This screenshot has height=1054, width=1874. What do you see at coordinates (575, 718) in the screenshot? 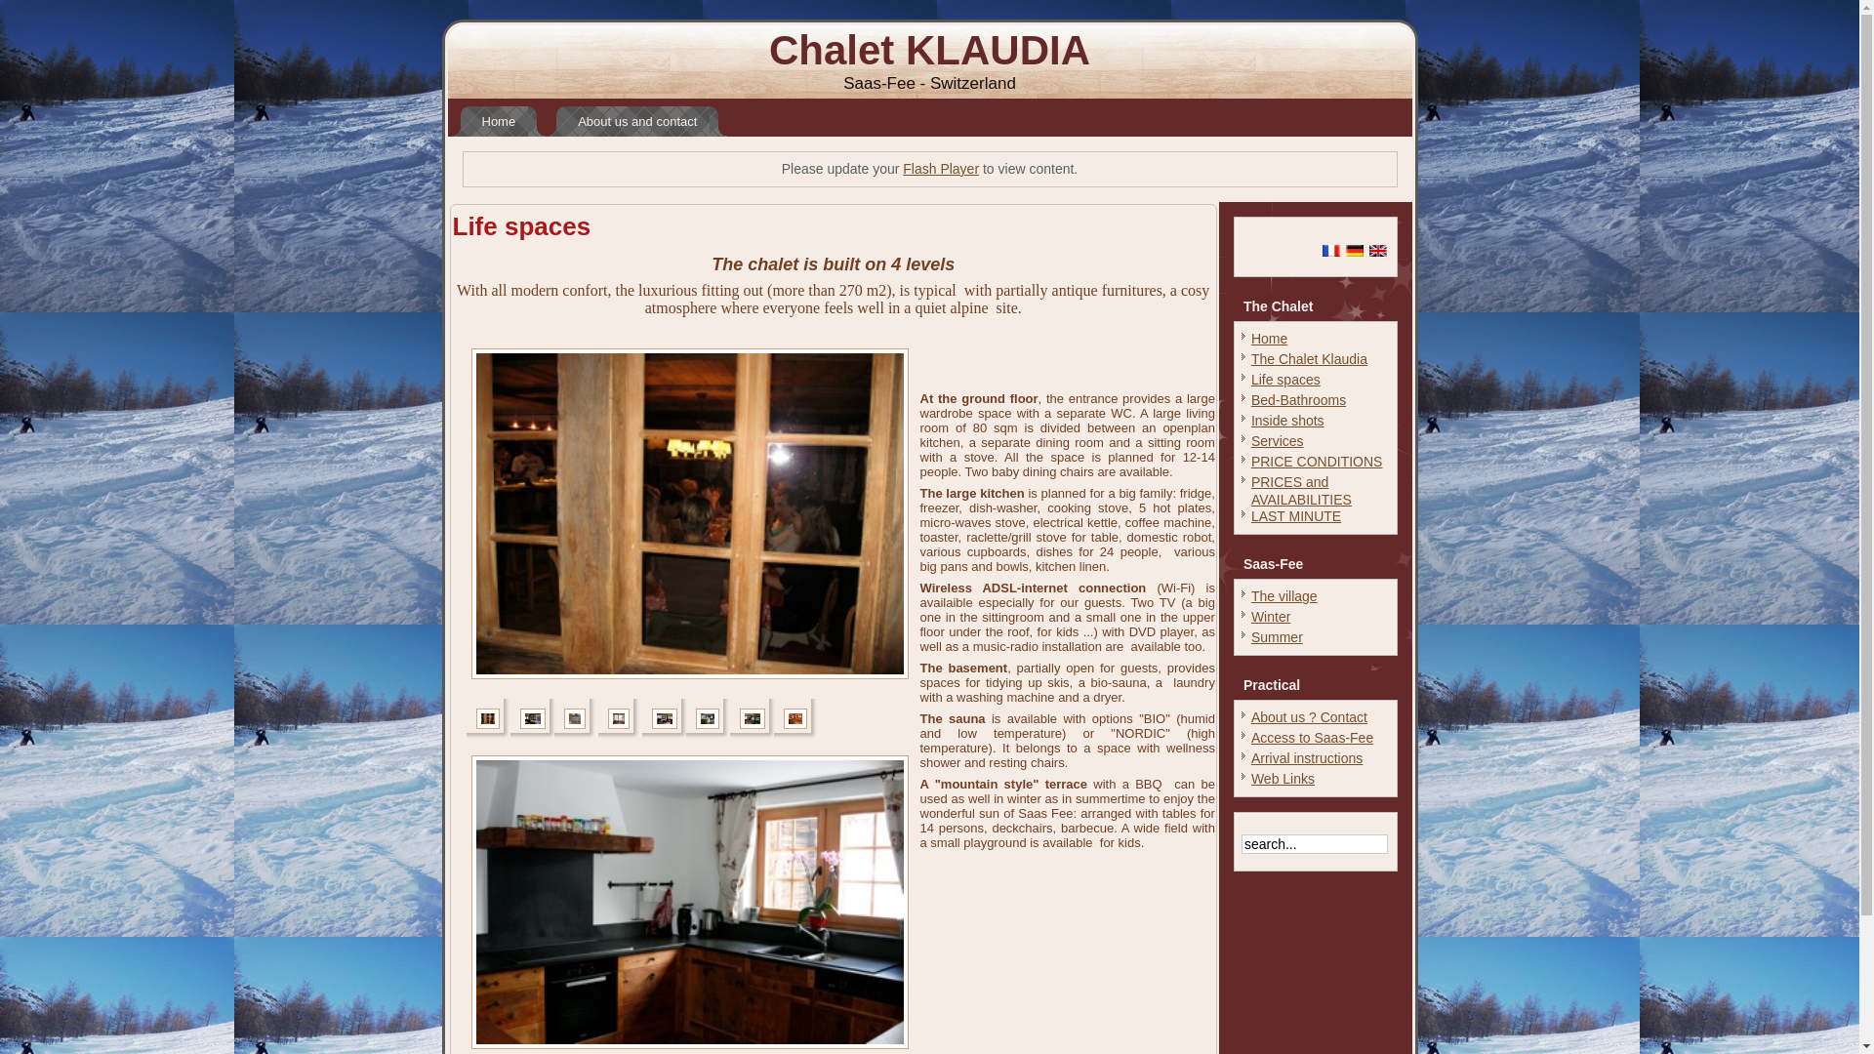
I see `poele` at bounding box center [575, 718].